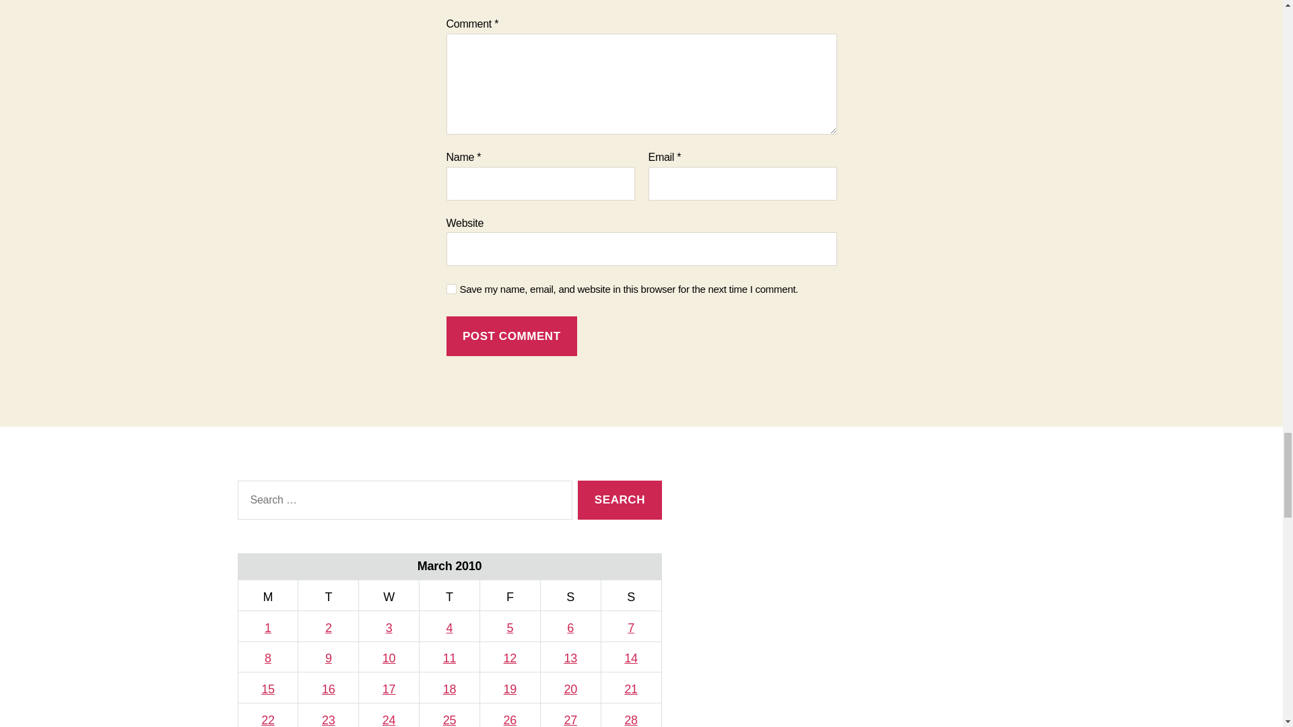  Describe the element at coordinates (511, 336) in the screenshot. I see `Post Comment` at that location.